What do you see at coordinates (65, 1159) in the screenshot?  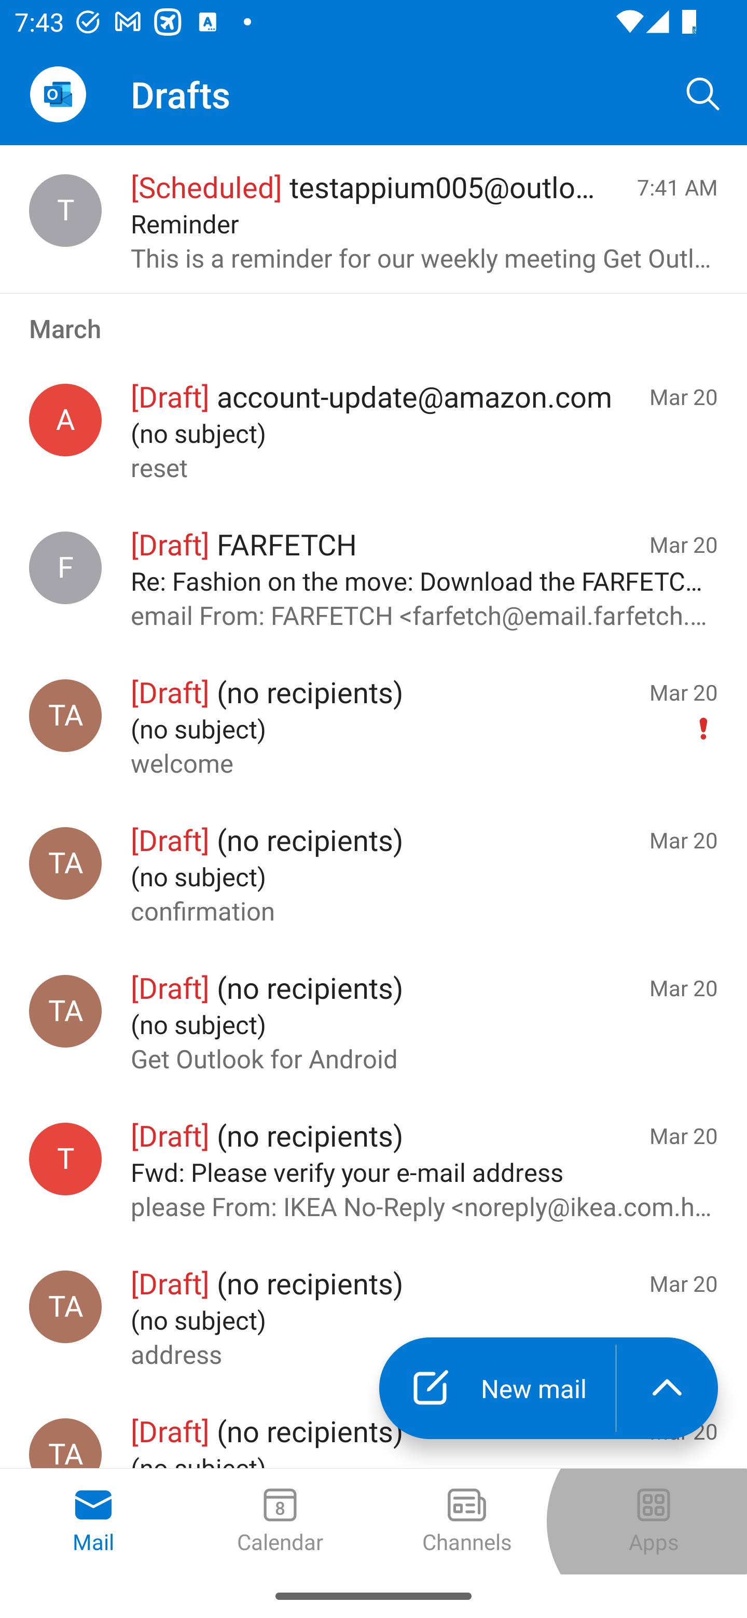 I see `testappium002@outlook.com` at bounding box center [65, 1159].